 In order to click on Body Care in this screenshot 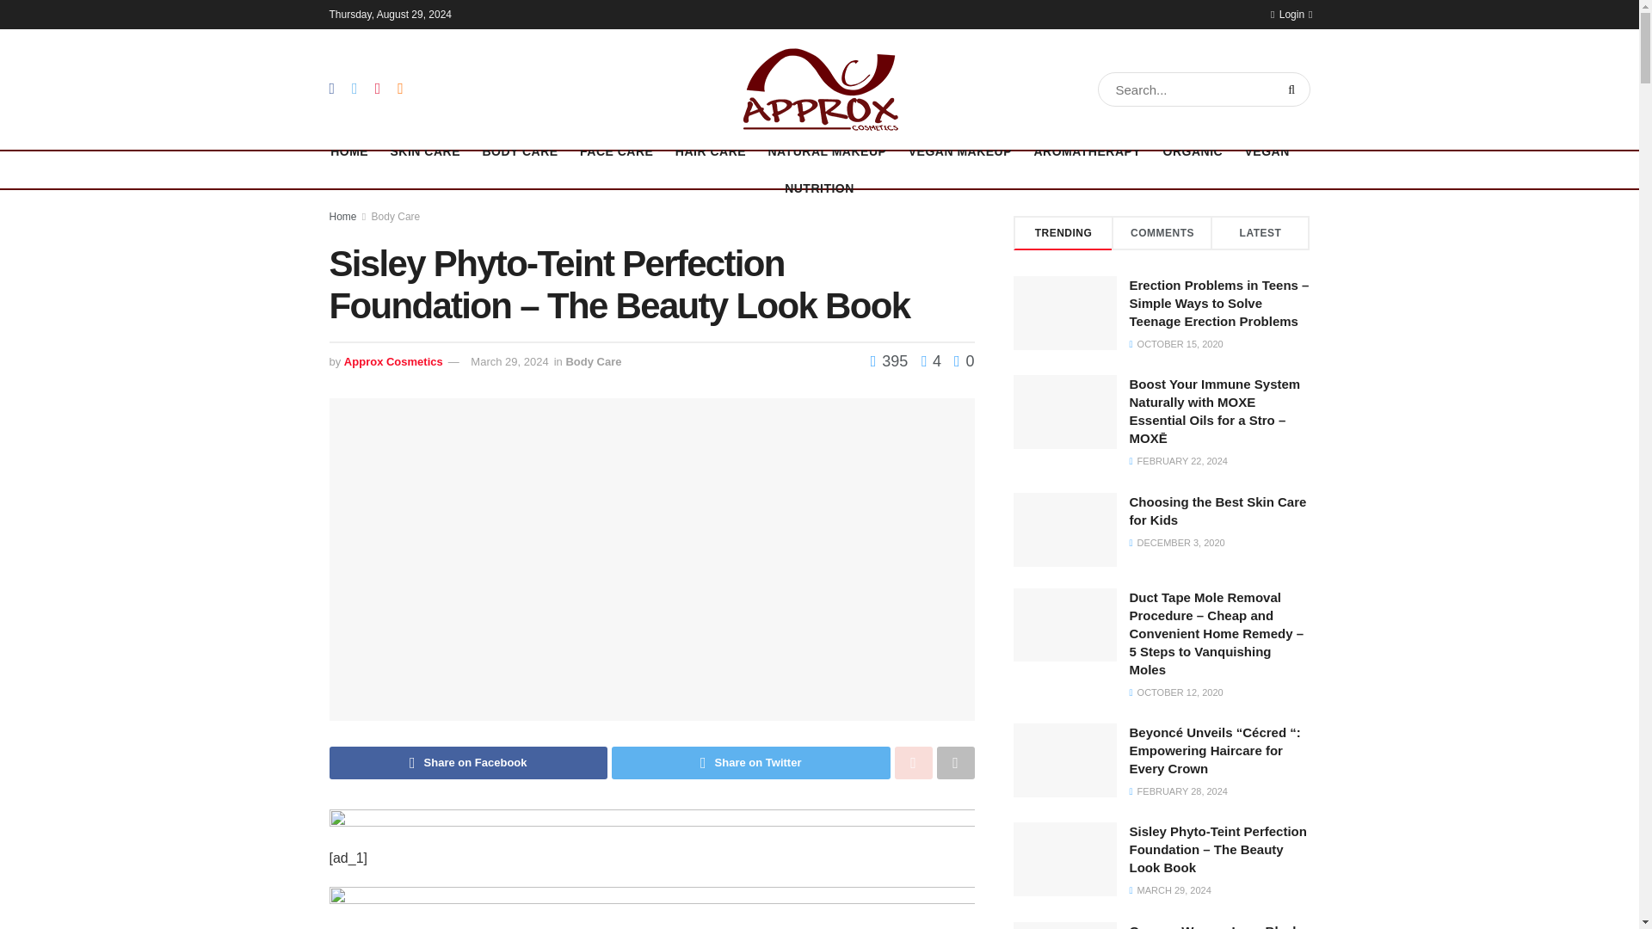, I will do `click(396, 217)`.